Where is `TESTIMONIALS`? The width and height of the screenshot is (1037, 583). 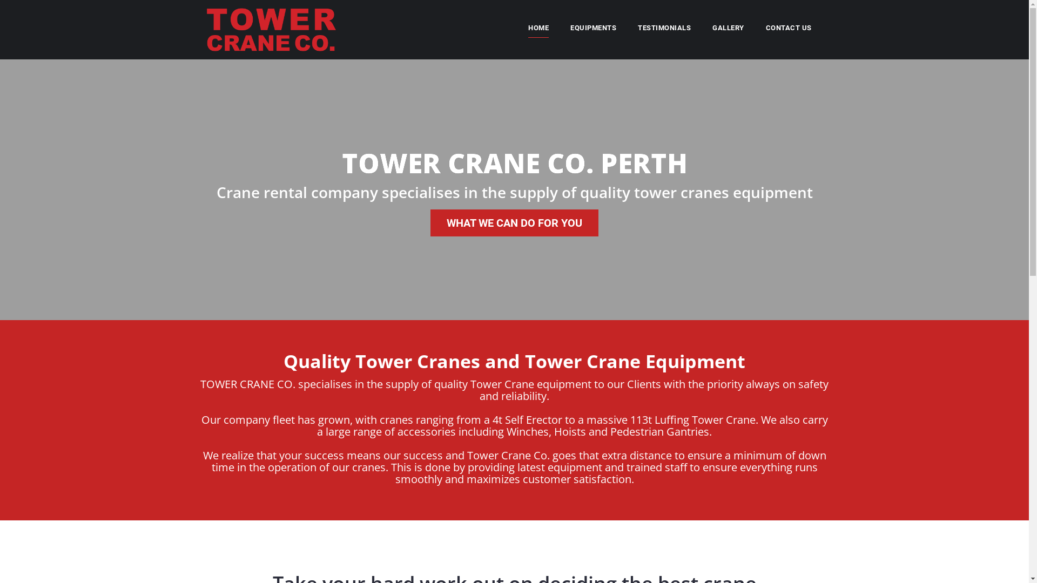 TESTIMONIALS is located at coordinates (664, 30).